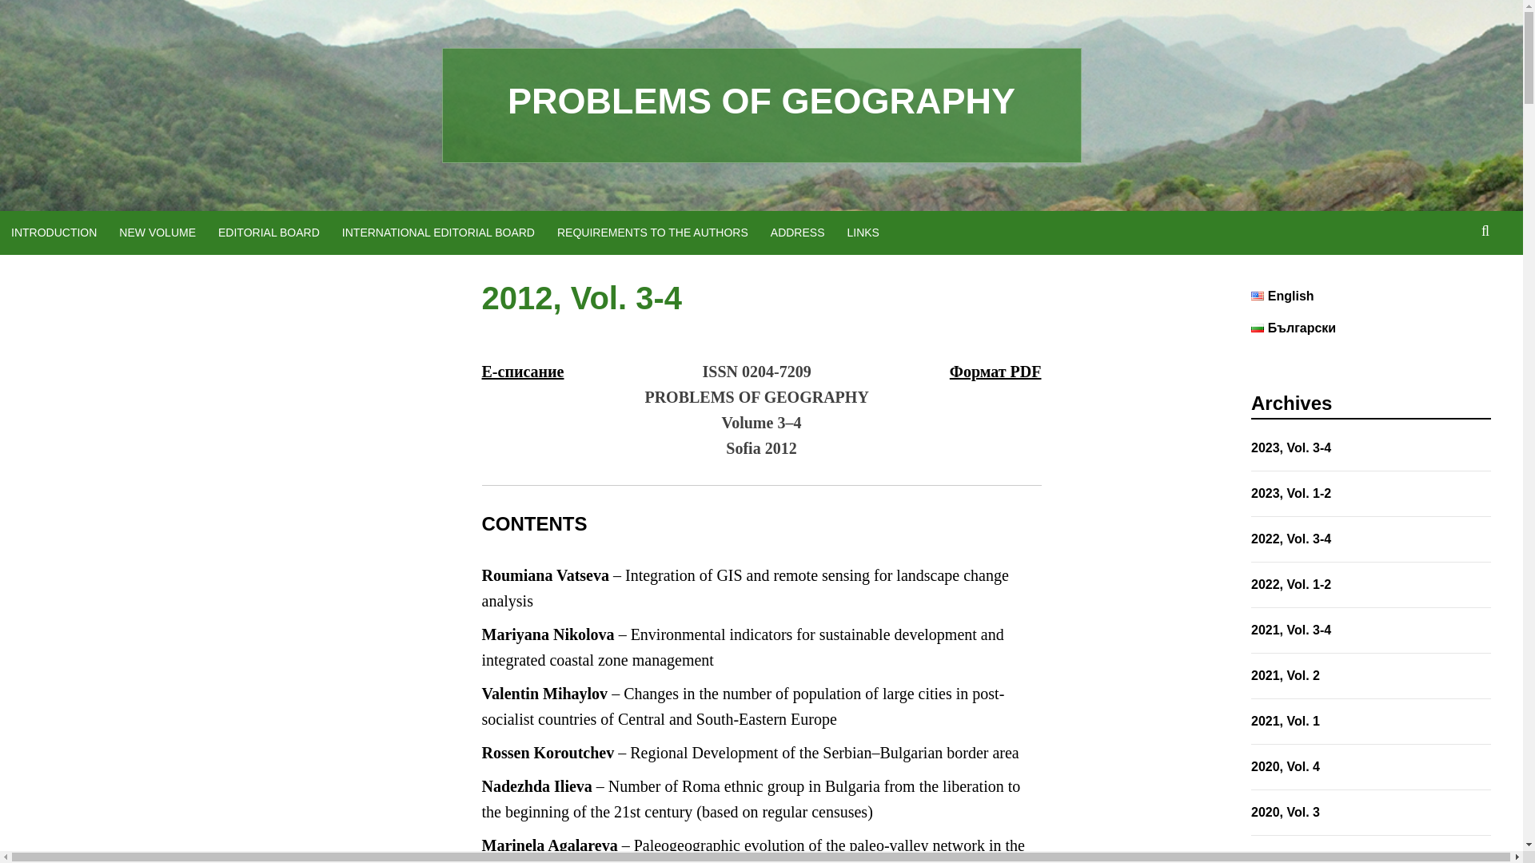  Describe the element at coordinates (652, 232) in the screenshot. I see `REQUIREMENTS TO THE AUTHORS` at that location.